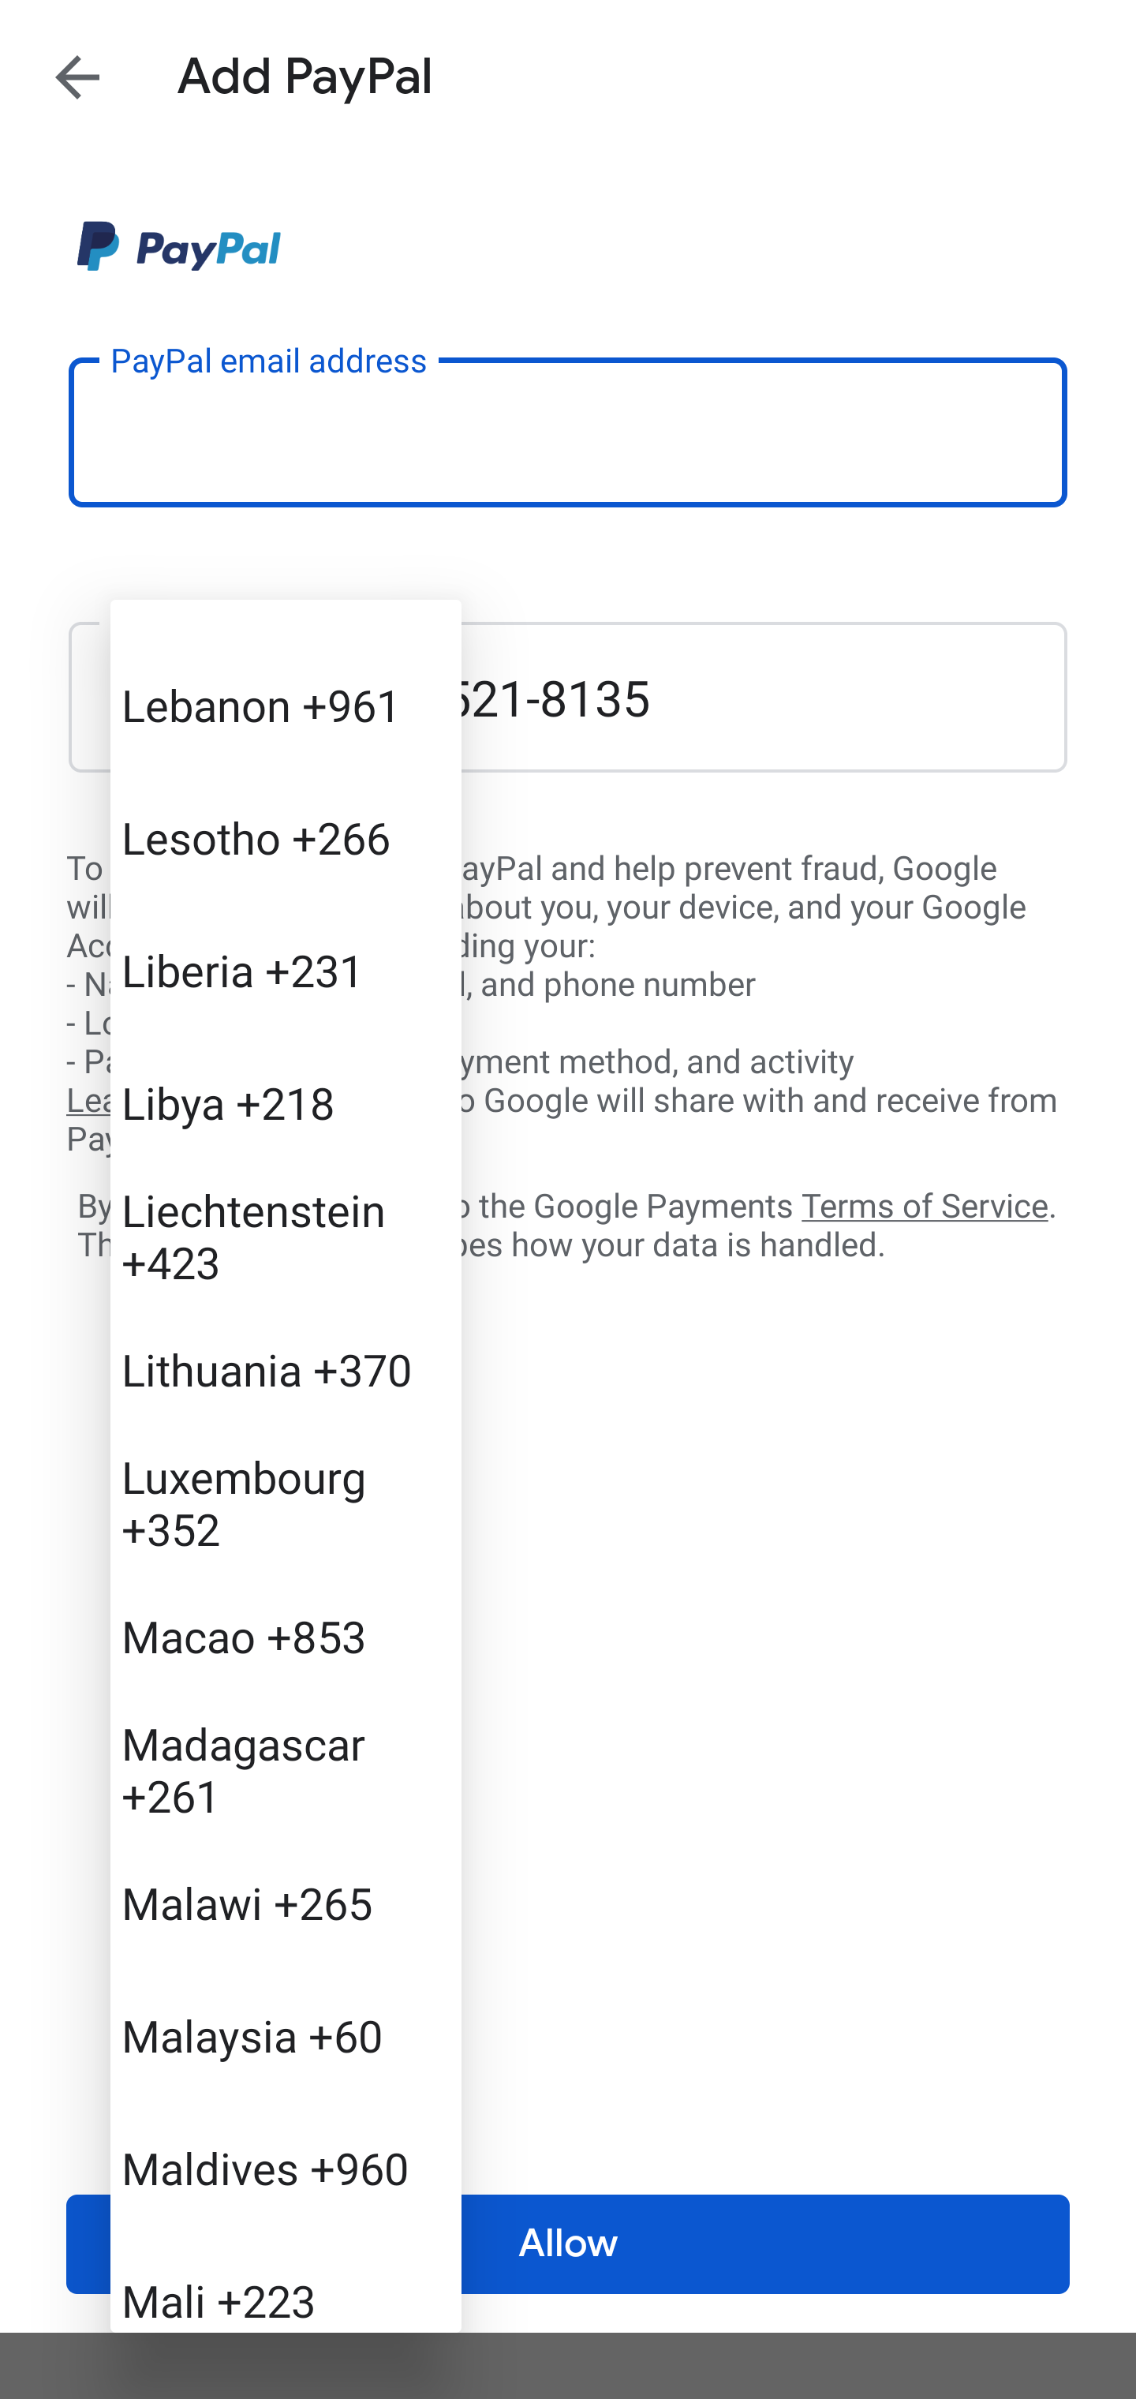 The image size is (1136, 2399). Describe the element at coordinates (286, 836) in the screenshot. I see `Lesotho +266` at that location.